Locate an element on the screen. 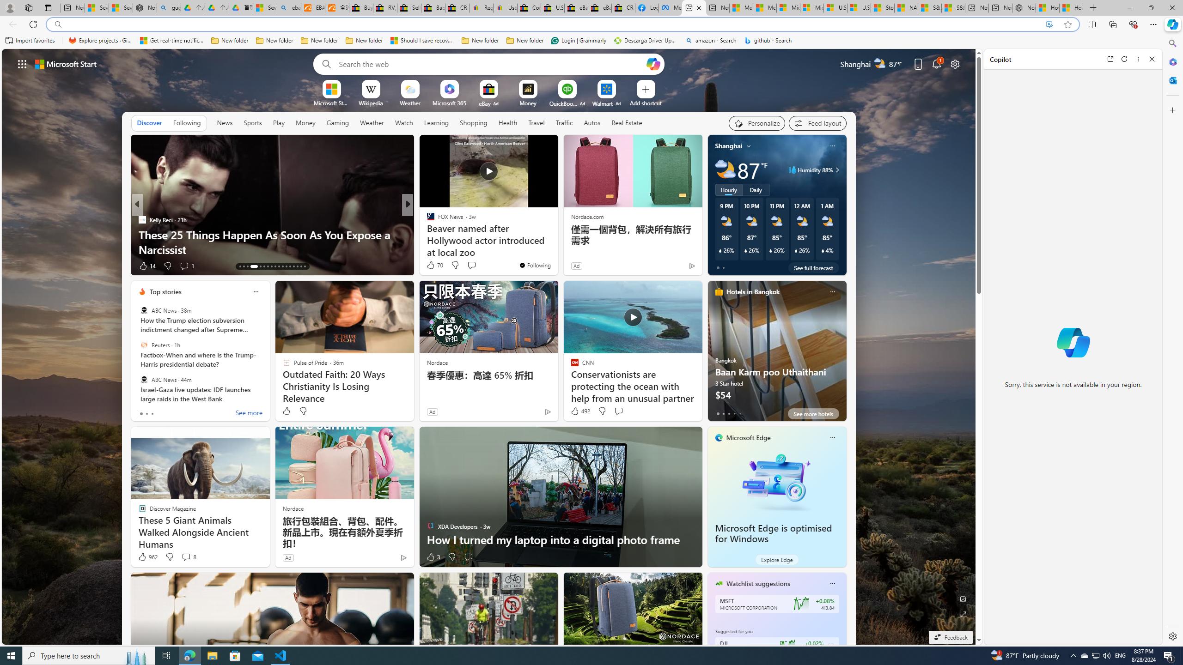 This screenshot has height=665, width=1183. tab-4 is located at coordinates (739, 413).